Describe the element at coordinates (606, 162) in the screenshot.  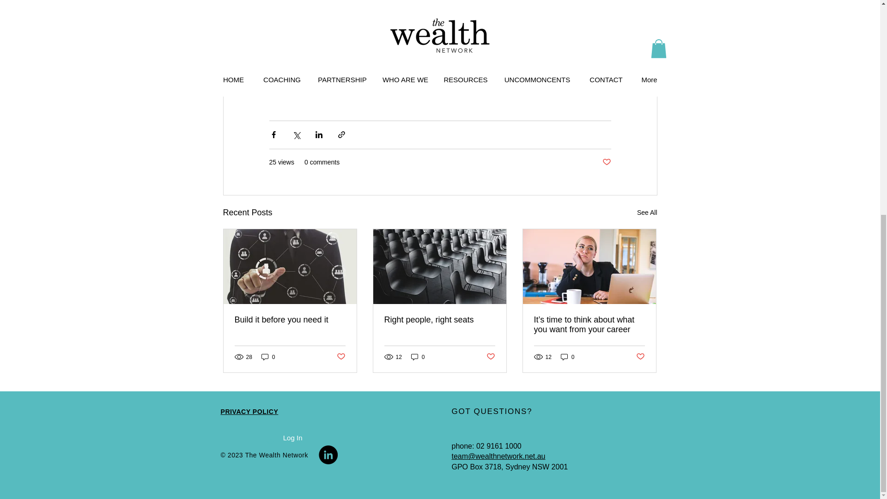
I see `Post not marked as liked` at that location.